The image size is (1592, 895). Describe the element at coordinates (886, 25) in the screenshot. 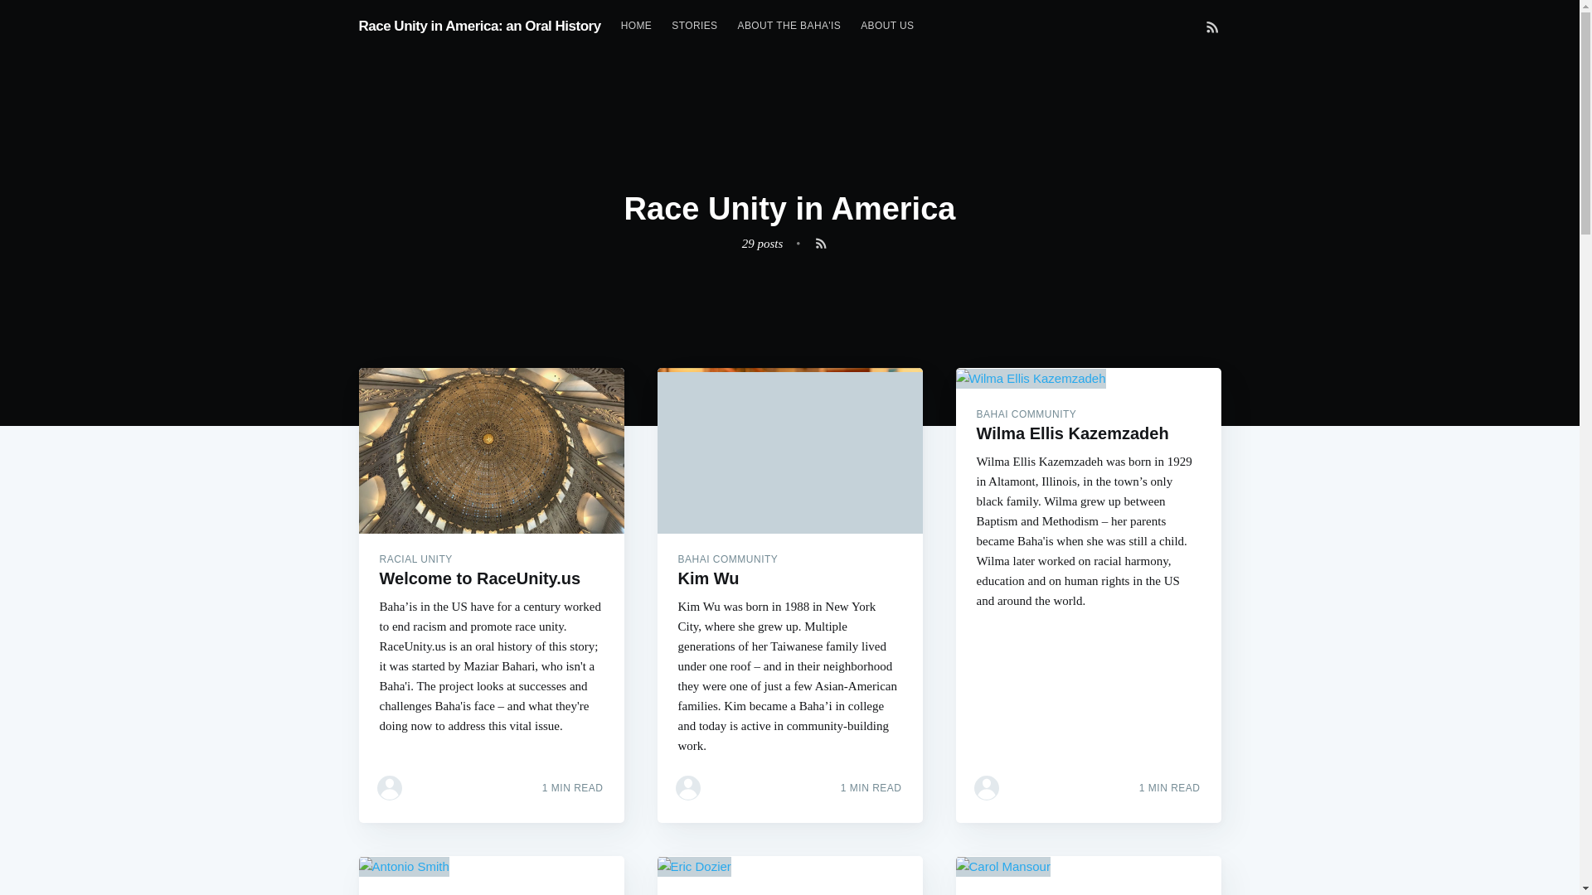

I see `ABOUT US` at that location.